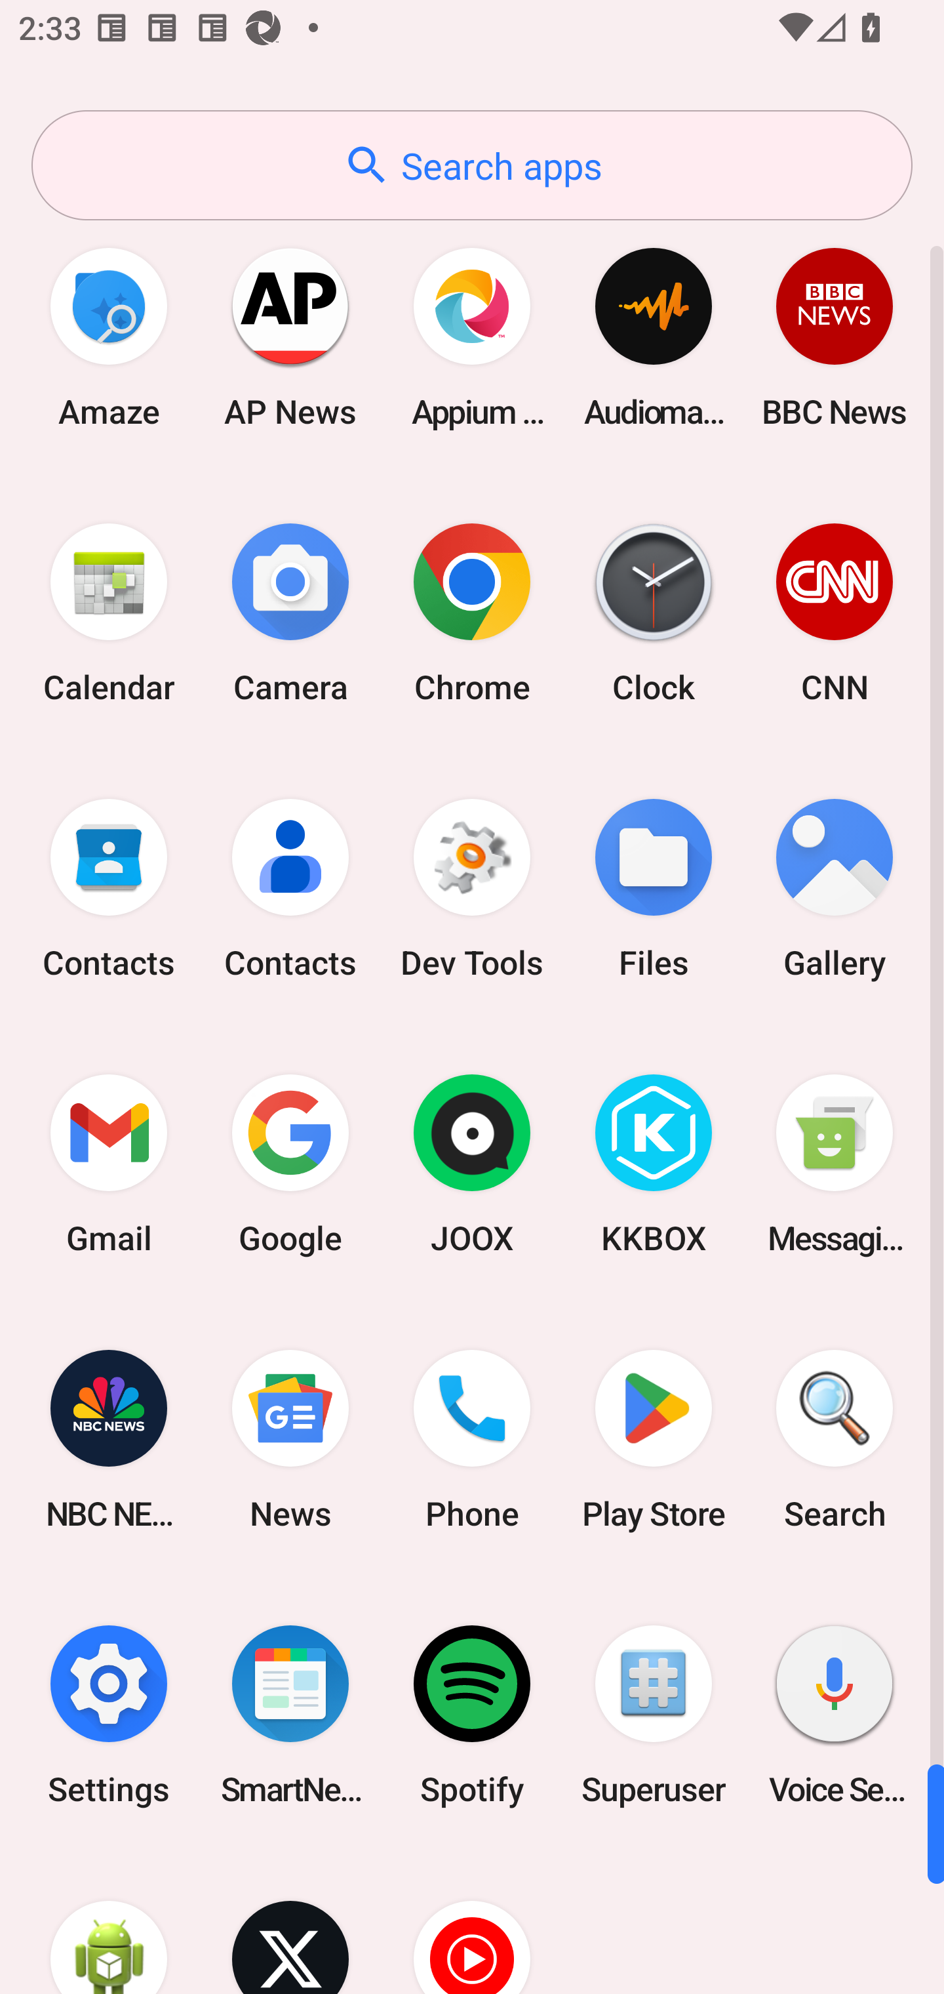 The image size is (944, 1994). I want to click on Phone, so click(472, 1439).